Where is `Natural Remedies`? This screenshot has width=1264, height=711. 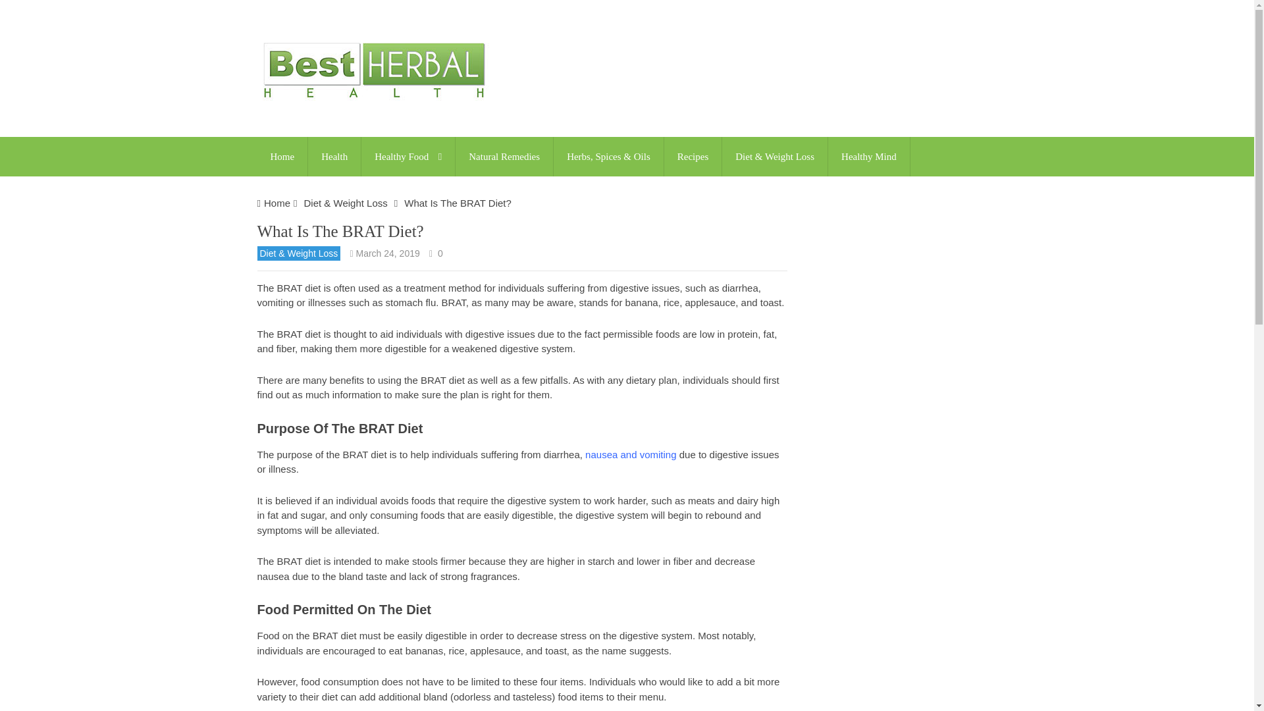 Natural Remedies is located at coordinates (504, 157).